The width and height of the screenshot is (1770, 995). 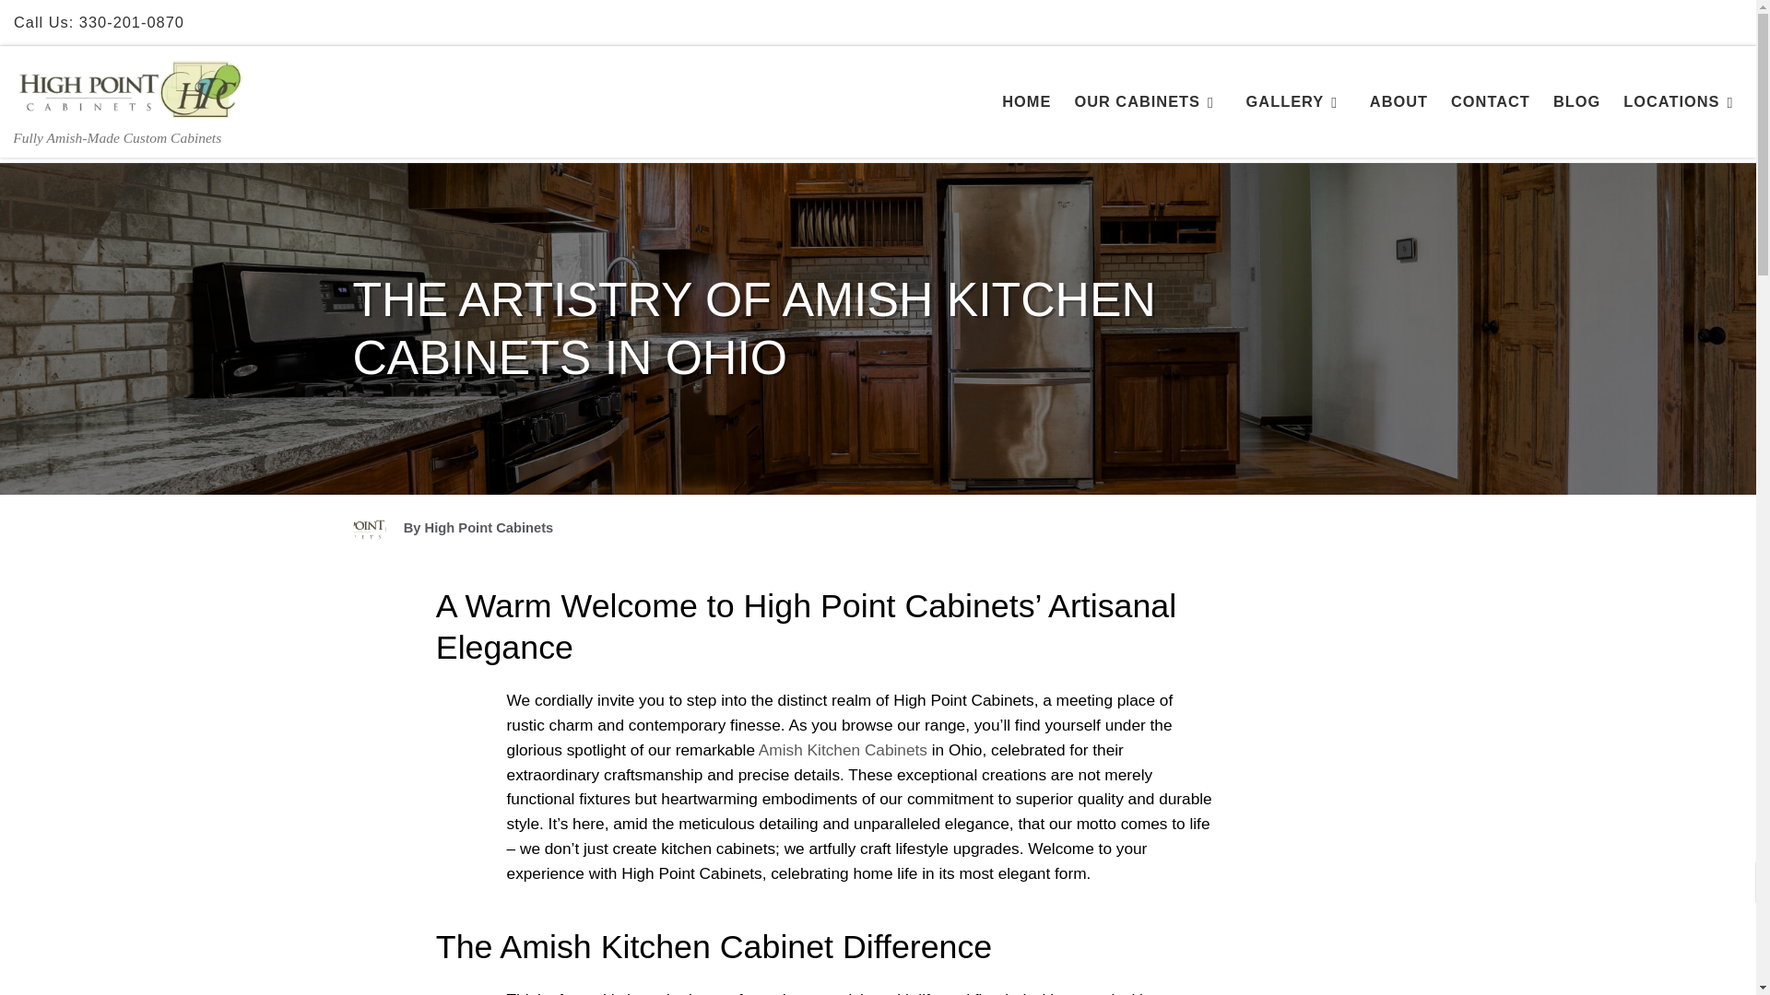 I want to click on CONTACT, so click(x=1491, y=101).